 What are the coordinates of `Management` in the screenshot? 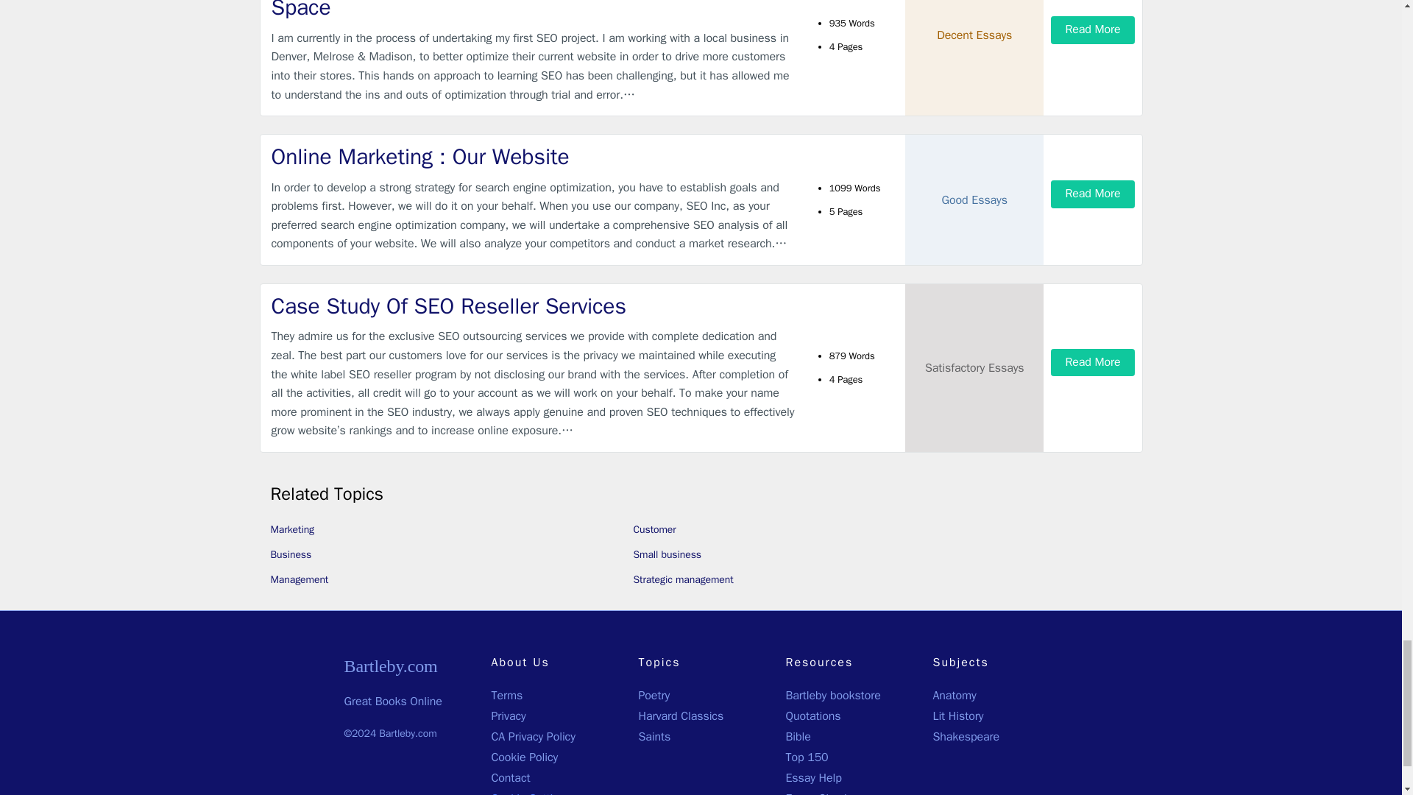 It's located at (300, 579).